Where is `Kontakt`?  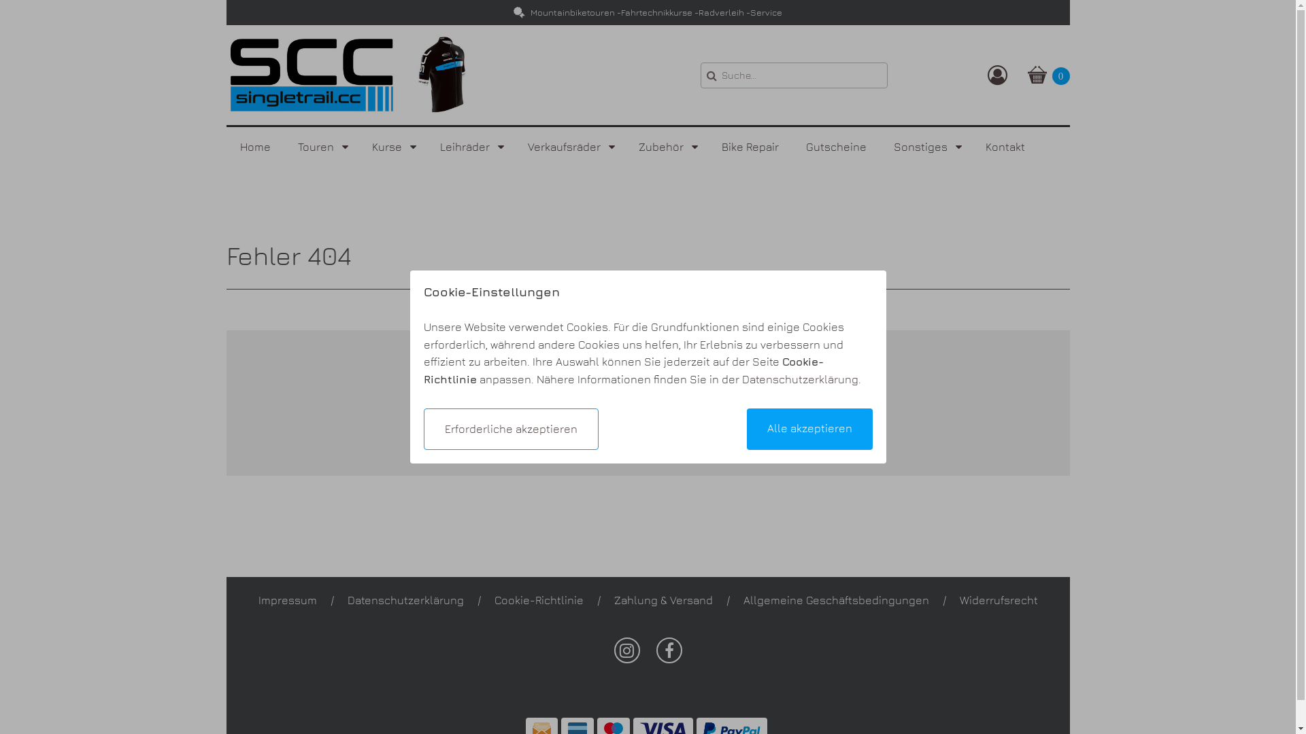 Kontakt is located at coordinates (1005, 147).